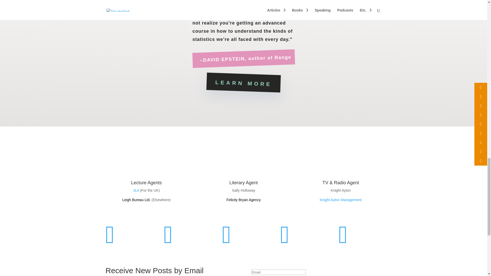 This screenshot has width=491, height=276. Describe the element at coordinates (340, 200) in the screenshot. I see `Knight Ayton Management` at that location.